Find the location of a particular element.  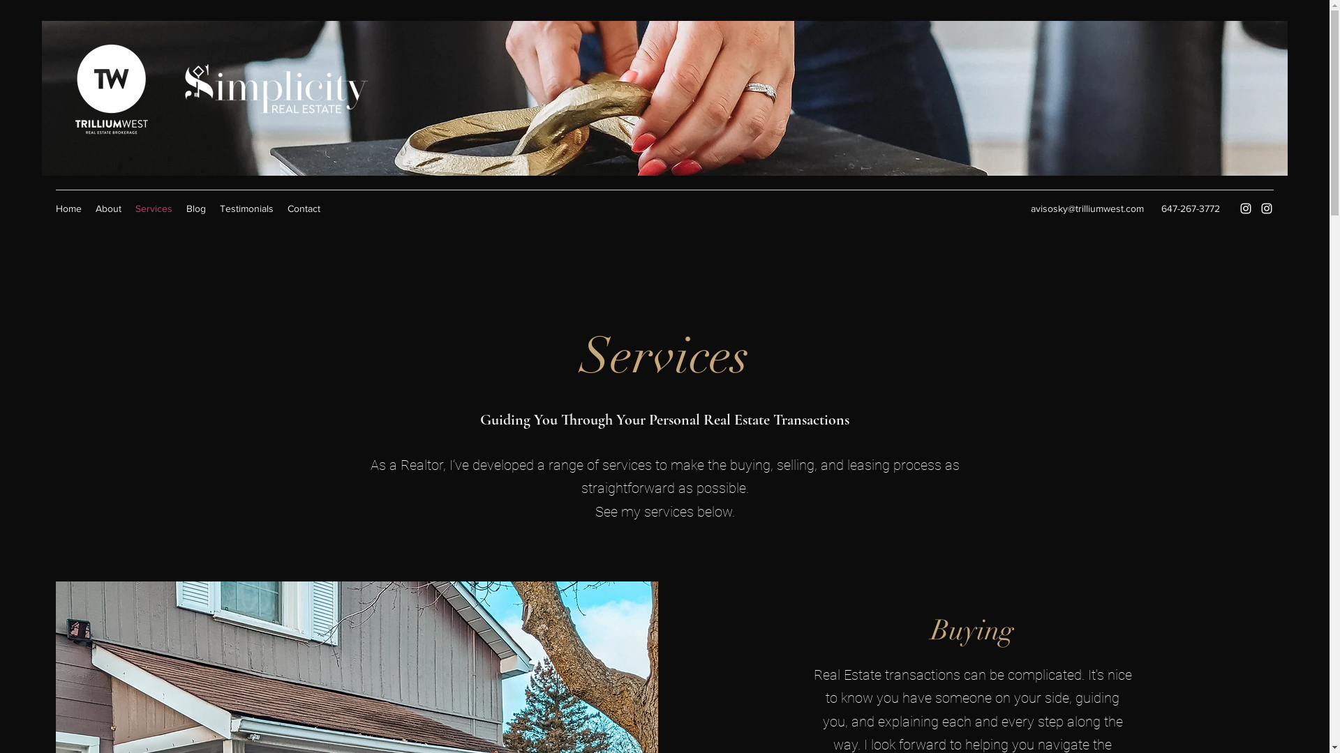

Home is located at coordinates (68, 208).